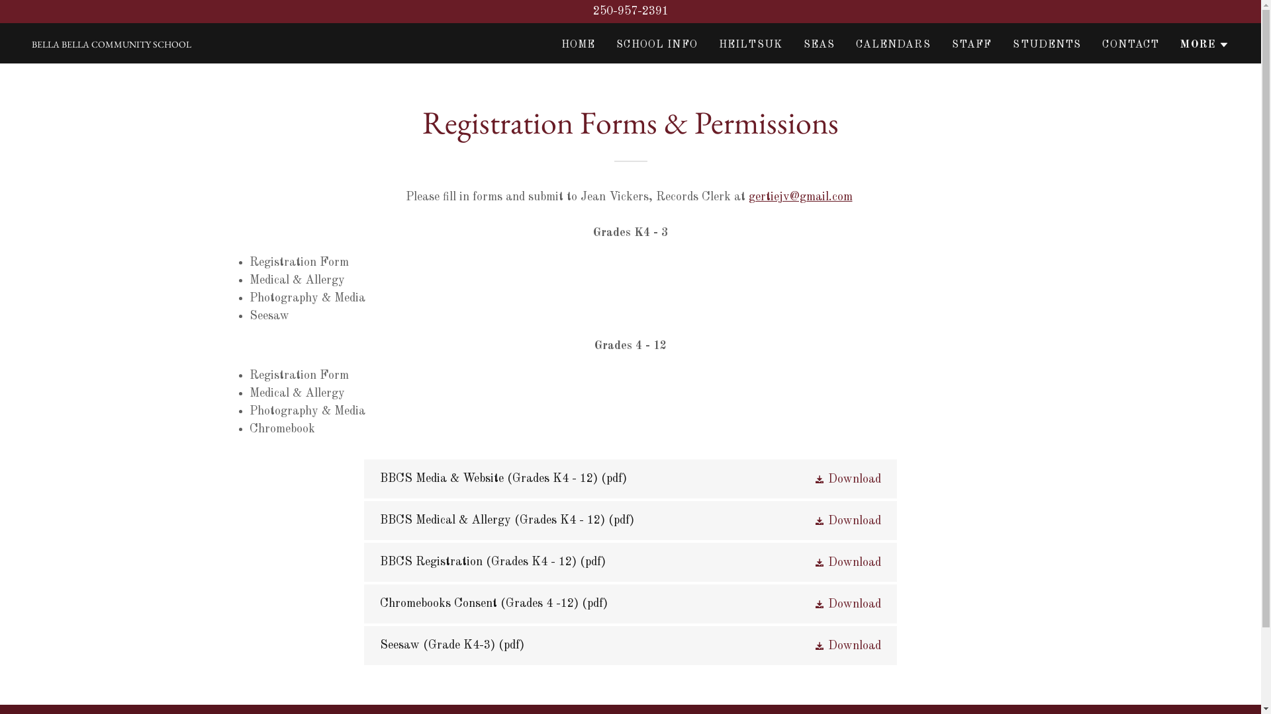 The image size is (1271, 714). I want to click on Seesaw (Grade K4-3) (pdf)
Download, so click(630, 645).